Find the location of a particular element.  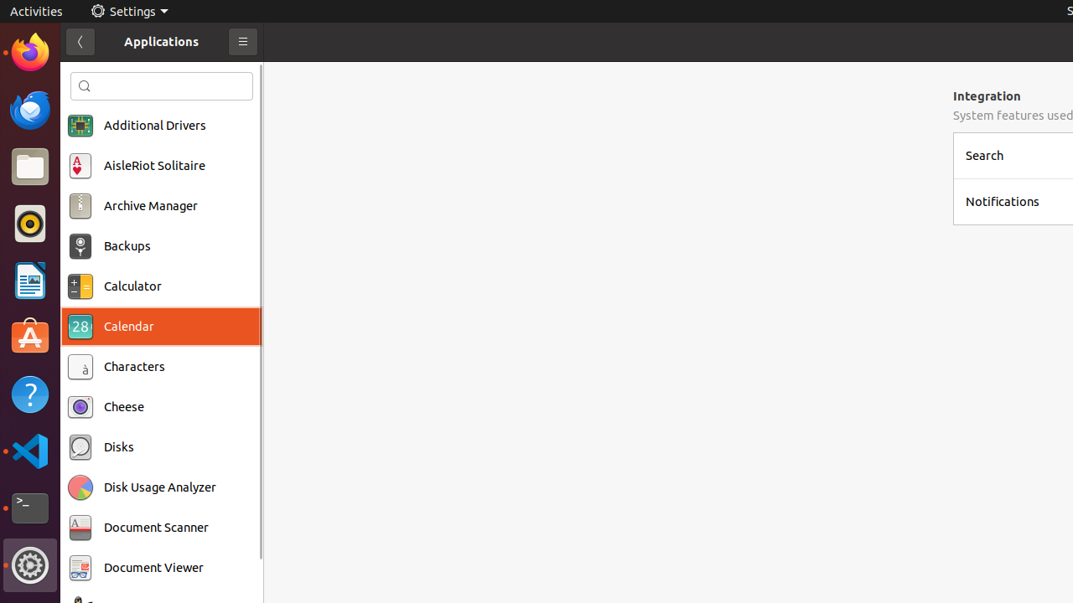

AisleRiot Solitaire is located at coordinates (154, 166).